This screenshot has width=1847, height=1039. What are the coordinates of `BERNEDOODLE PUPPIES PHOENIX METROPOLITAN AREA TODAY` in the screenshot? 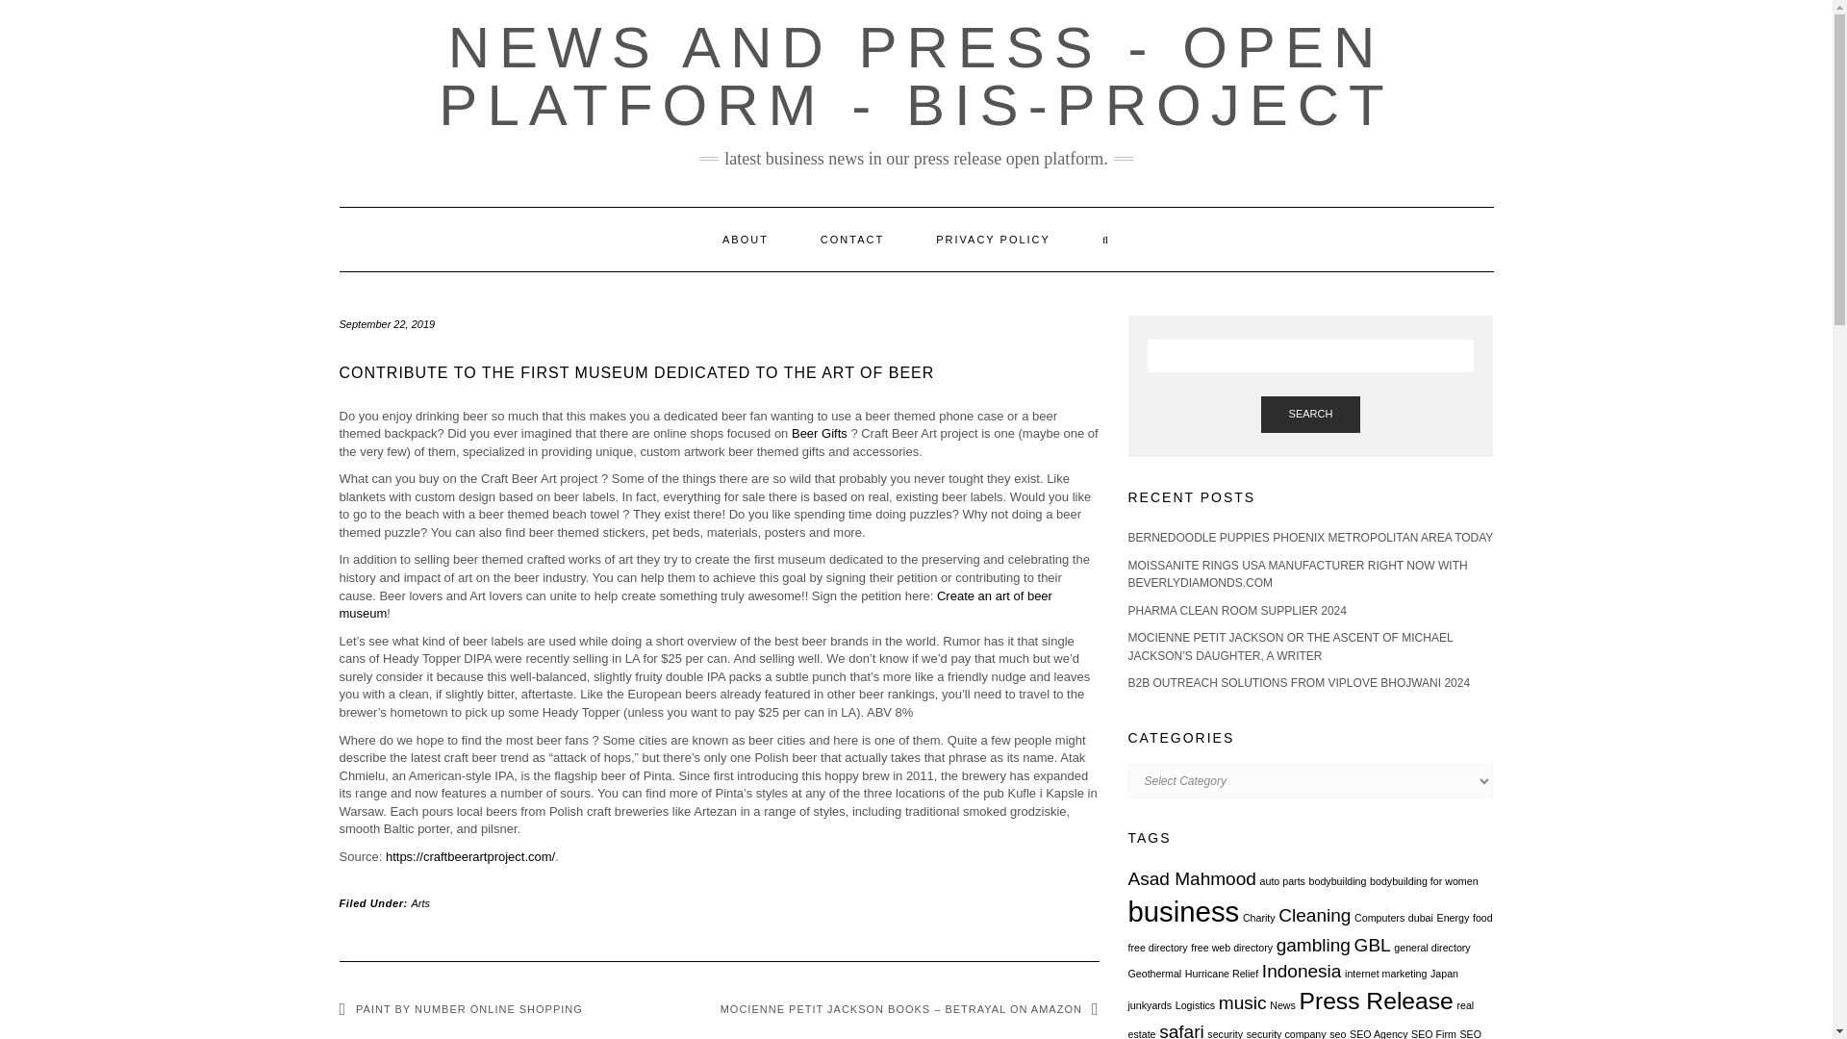 It's located at (1309, 537).